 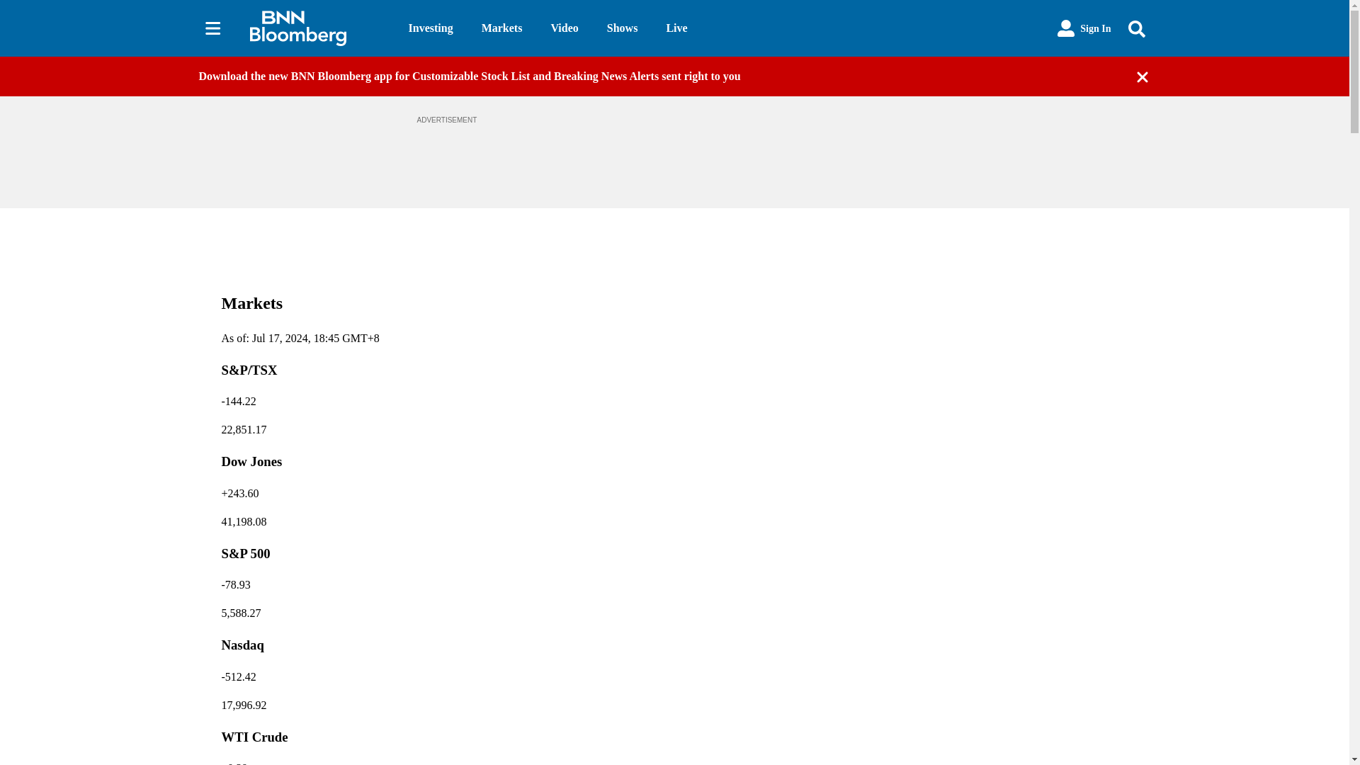 What do you see at coordinates (501, 28) in the screenshot?
I see `Markets` at bounding box center [501, 28].